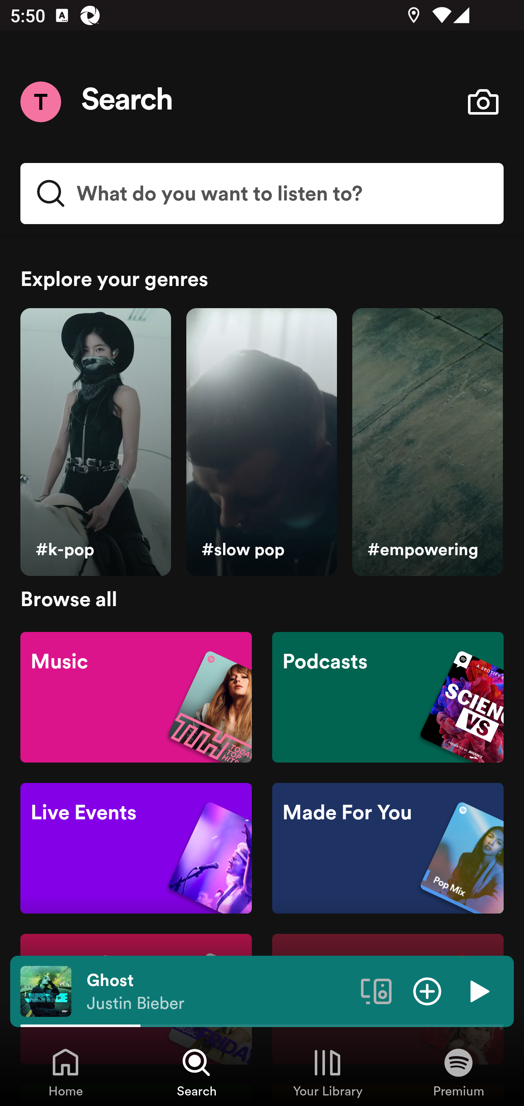 The width and height of the screenshot is (524, 1106). What do you see at coordinates (136, 848) in the screenshot?
I see `Live Events` at bounding box center [136, 848].